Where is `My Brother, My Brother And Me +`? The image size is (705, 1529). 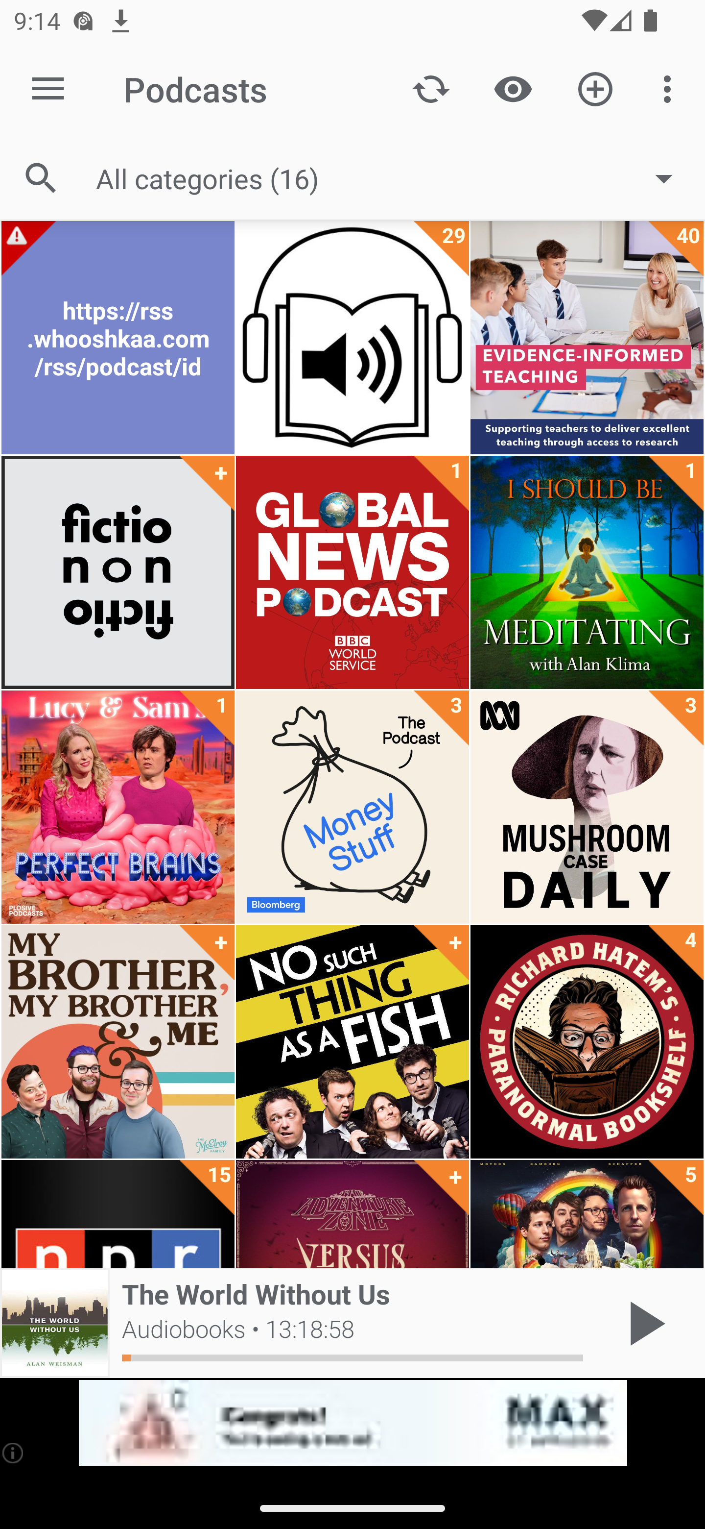 My Brother, My Brother And Me + is located at coordinates (117, 1042).